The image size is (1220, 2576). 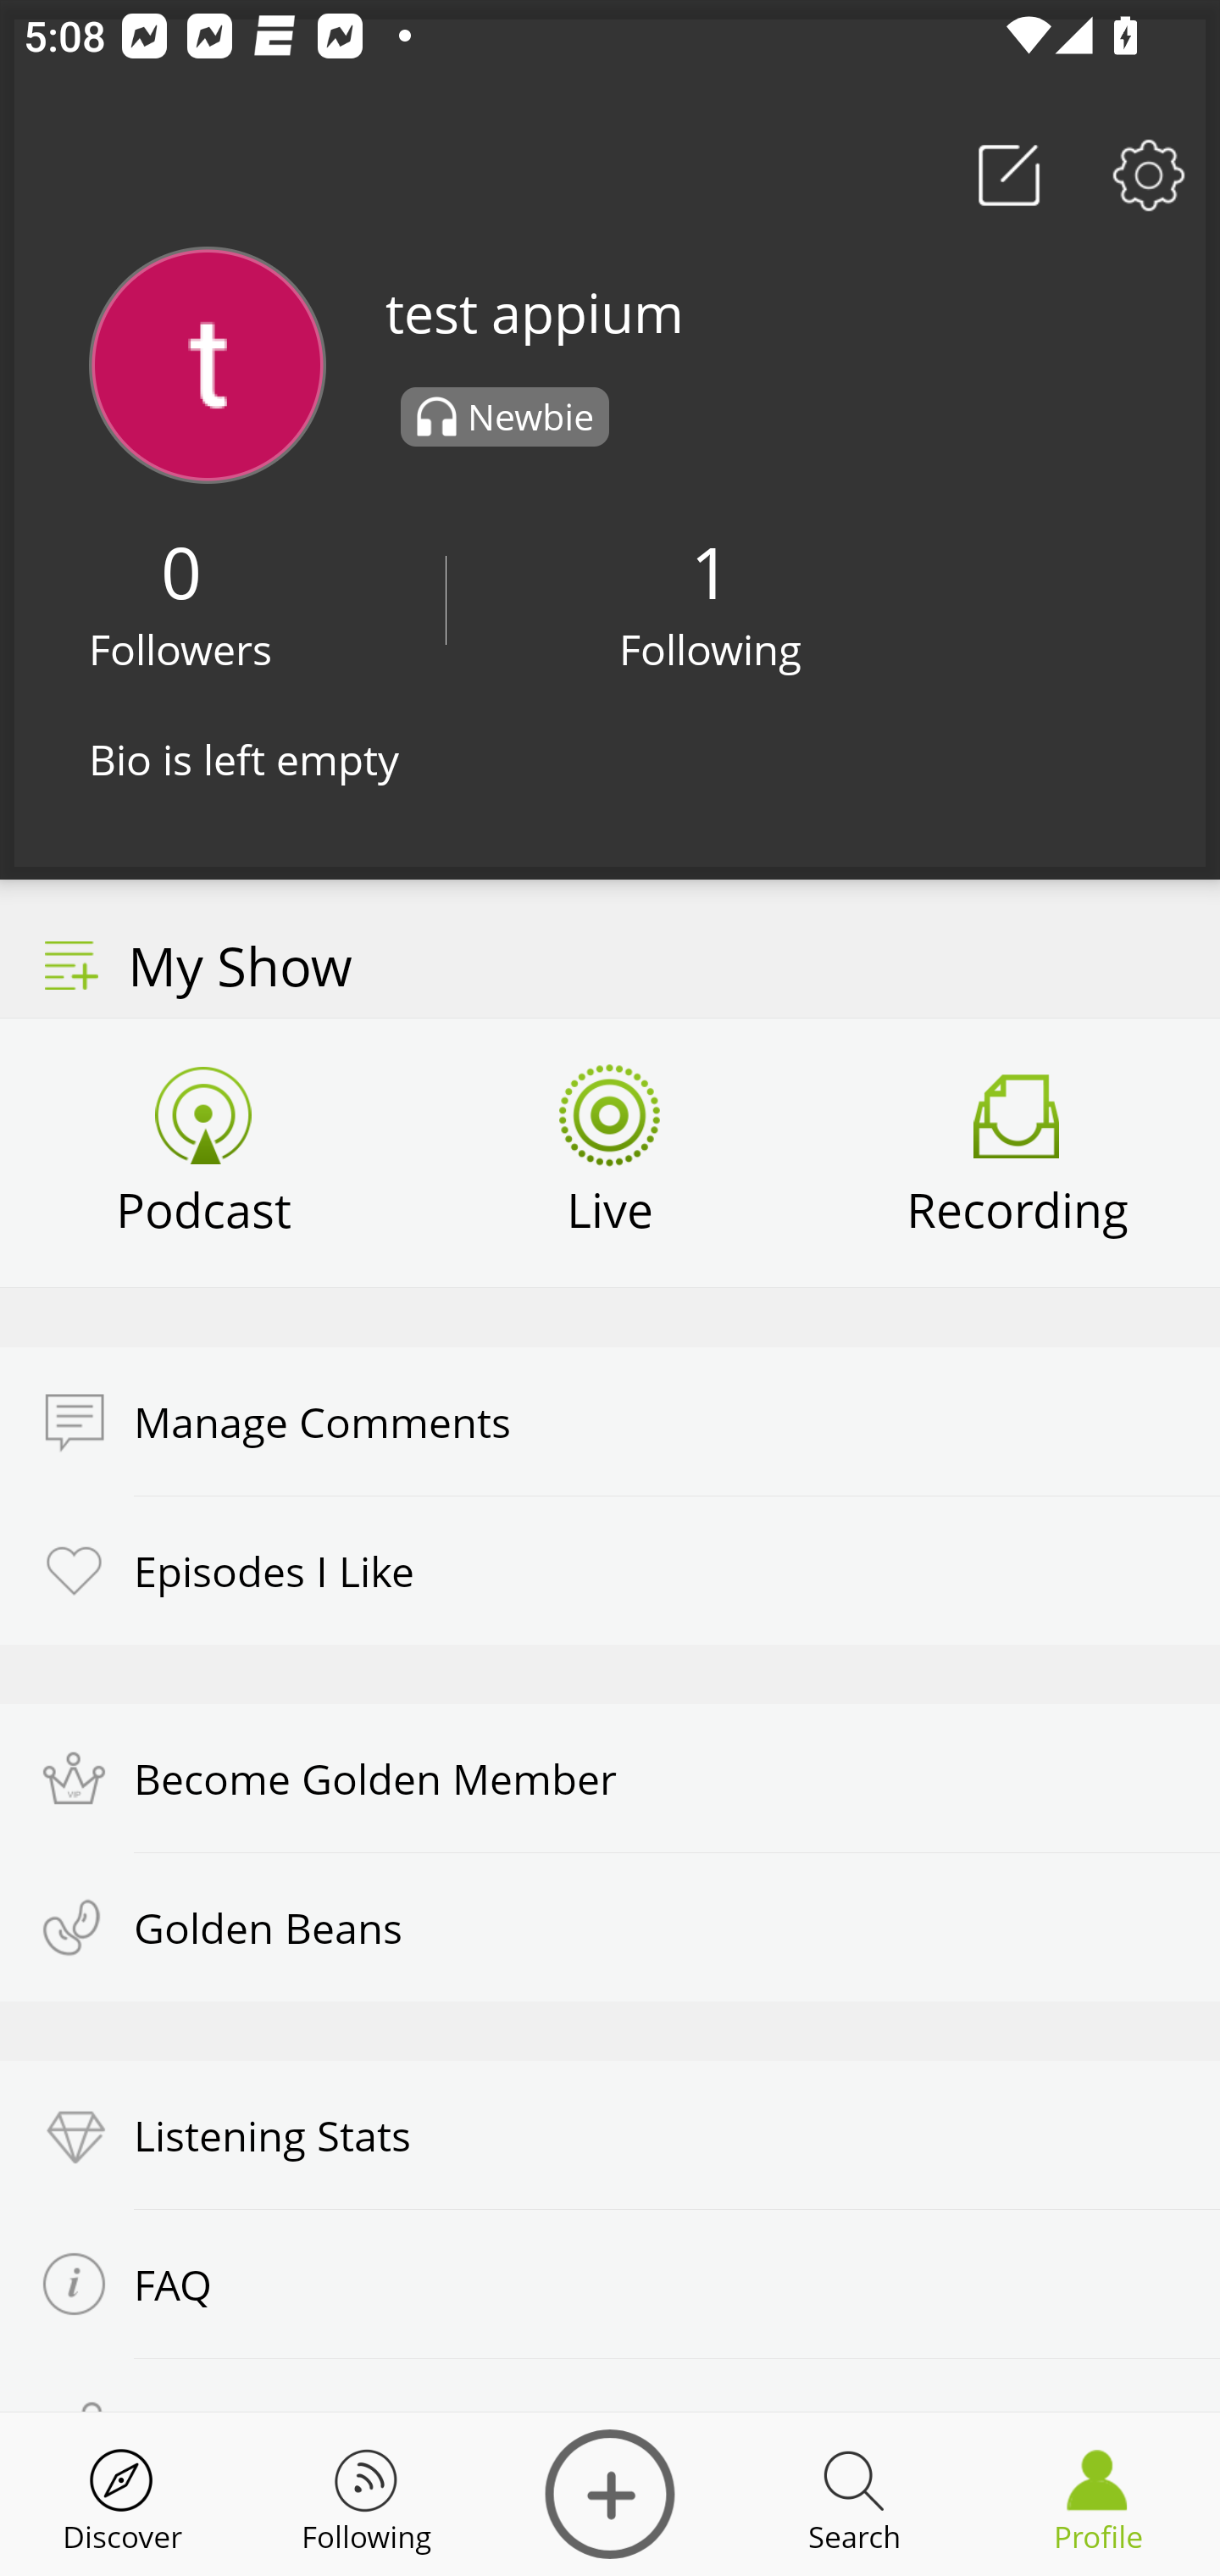 I want to click on Following, so click(x=711, y=649).